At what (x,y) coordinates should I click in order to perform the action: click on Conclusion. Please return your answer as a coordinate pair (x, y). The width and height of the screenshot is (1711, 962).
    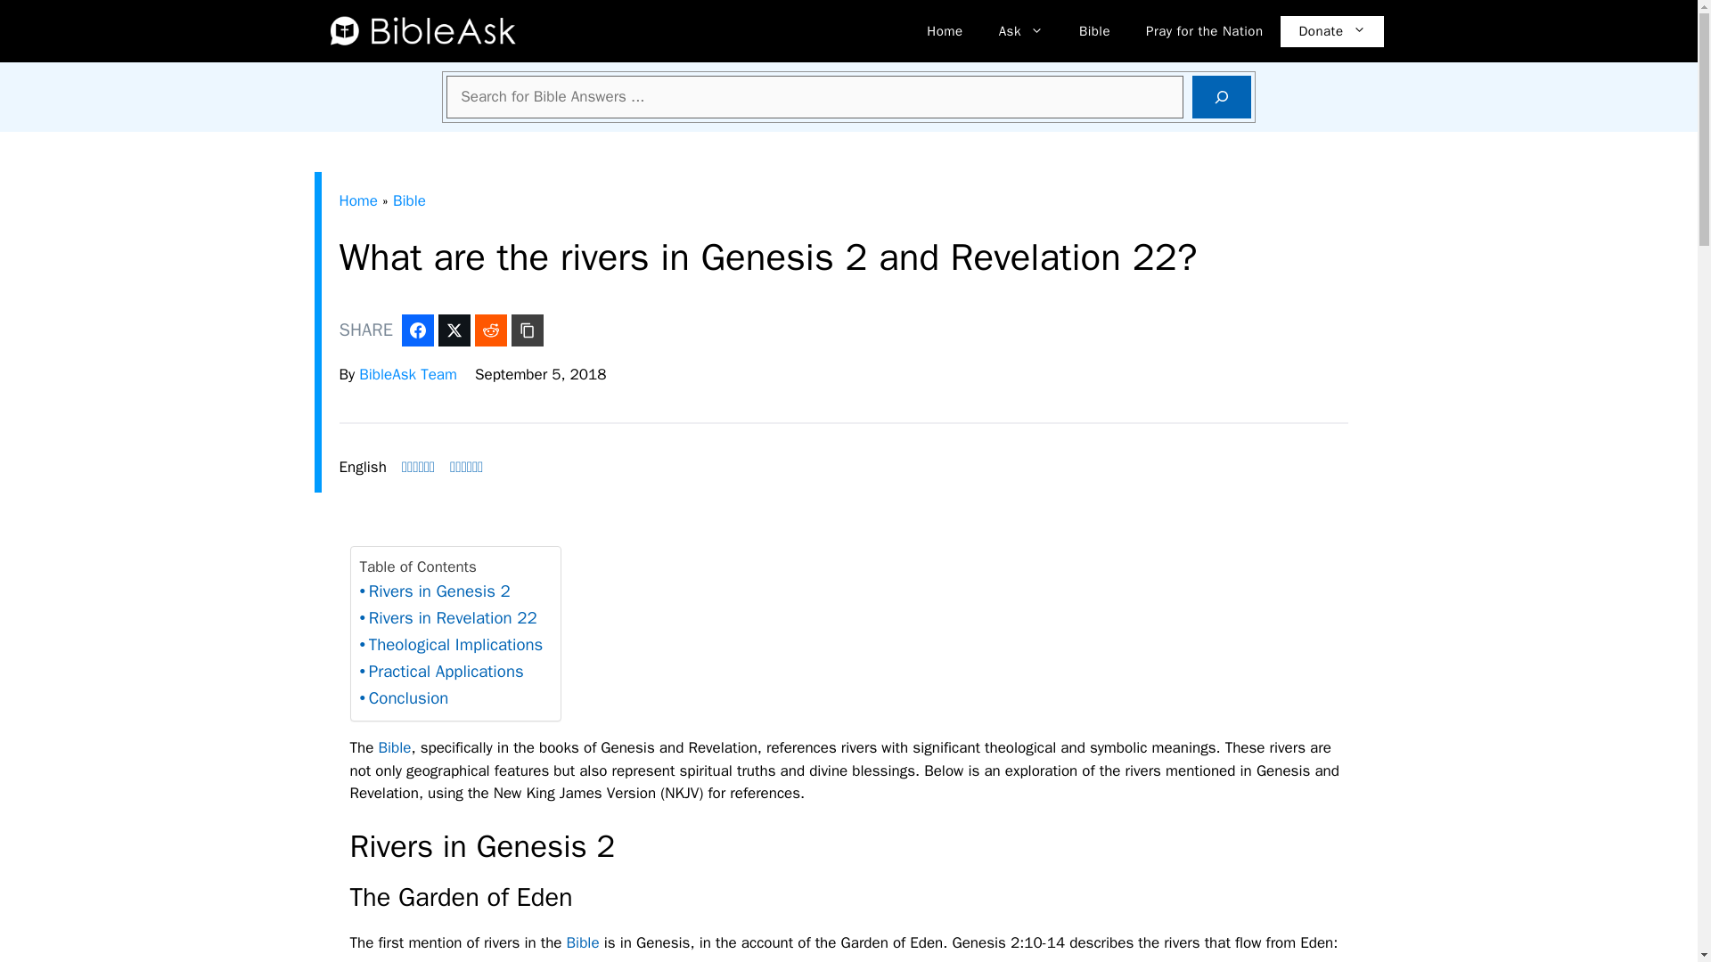
    Looking at the image, I should click on (404, 699).